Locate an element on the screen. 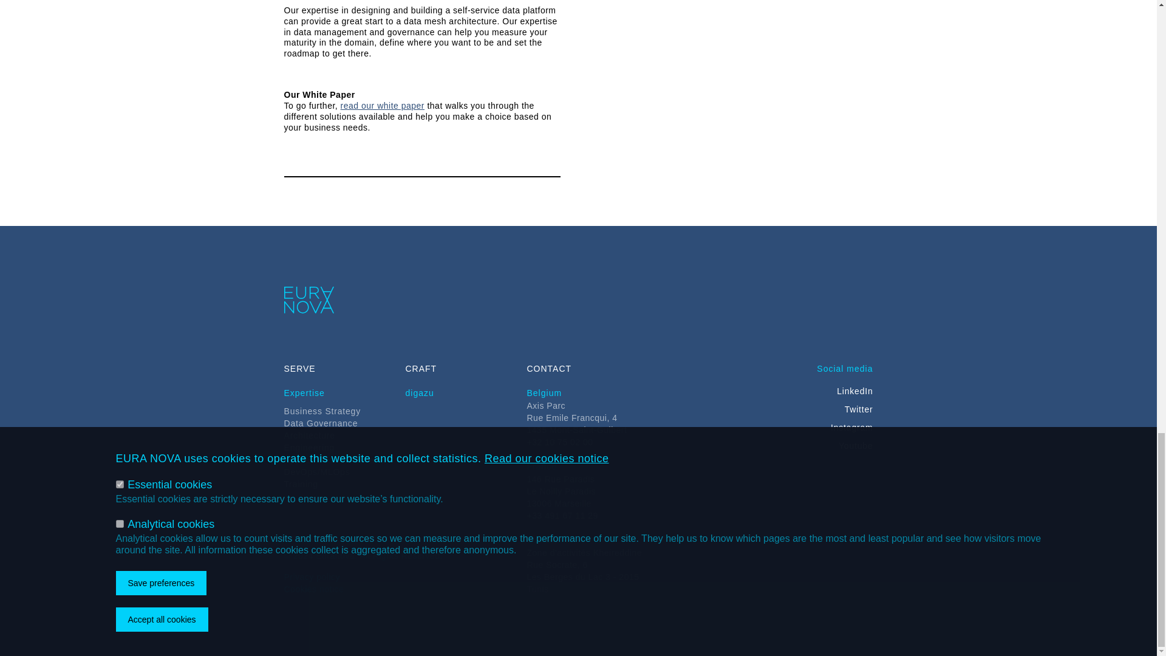 This screenshot has height=656, width=1166. SERVE is located at coordinates (300, 369).